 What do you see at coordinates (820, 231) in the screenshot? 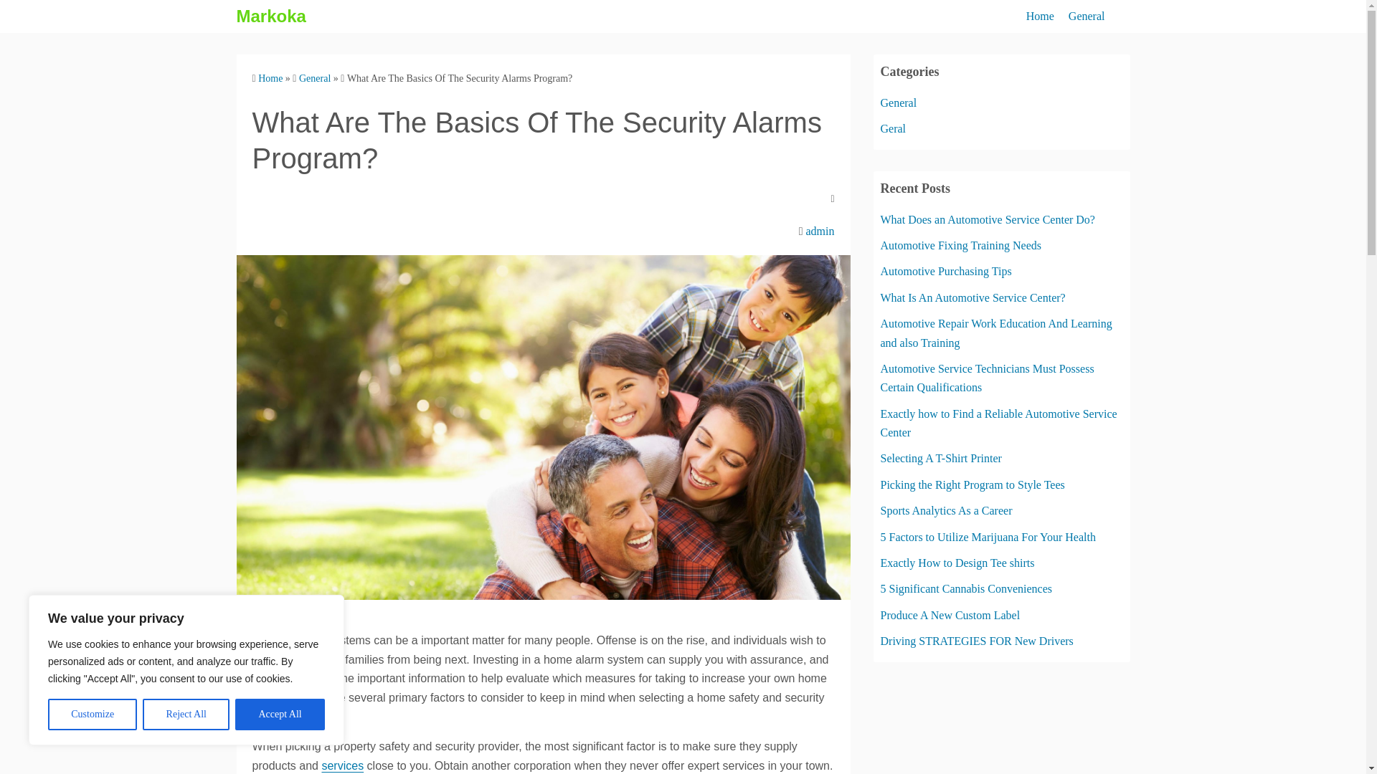
I see `admin` at bounding box center [820, 231].